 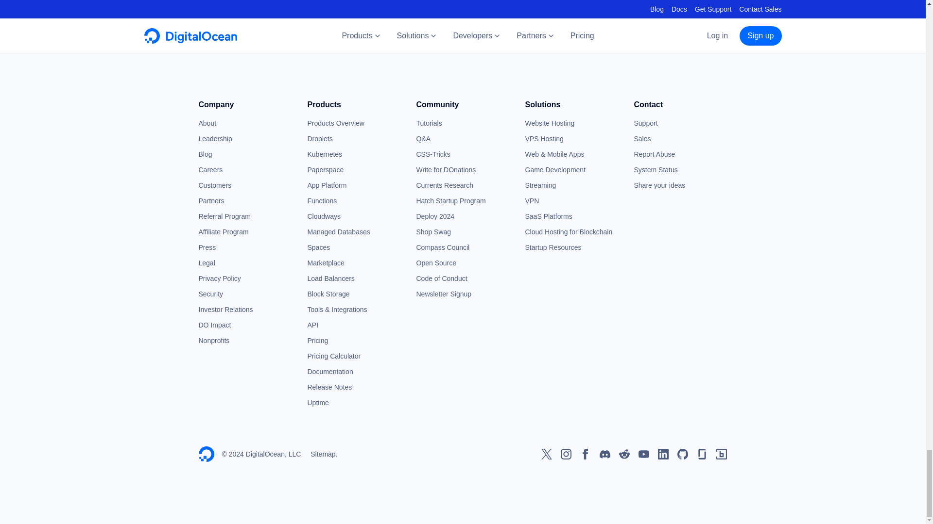 What do you see at coordinates (663, 454) in the screenshot?
I see `LinkedIn` at bounding box center [663, 454].